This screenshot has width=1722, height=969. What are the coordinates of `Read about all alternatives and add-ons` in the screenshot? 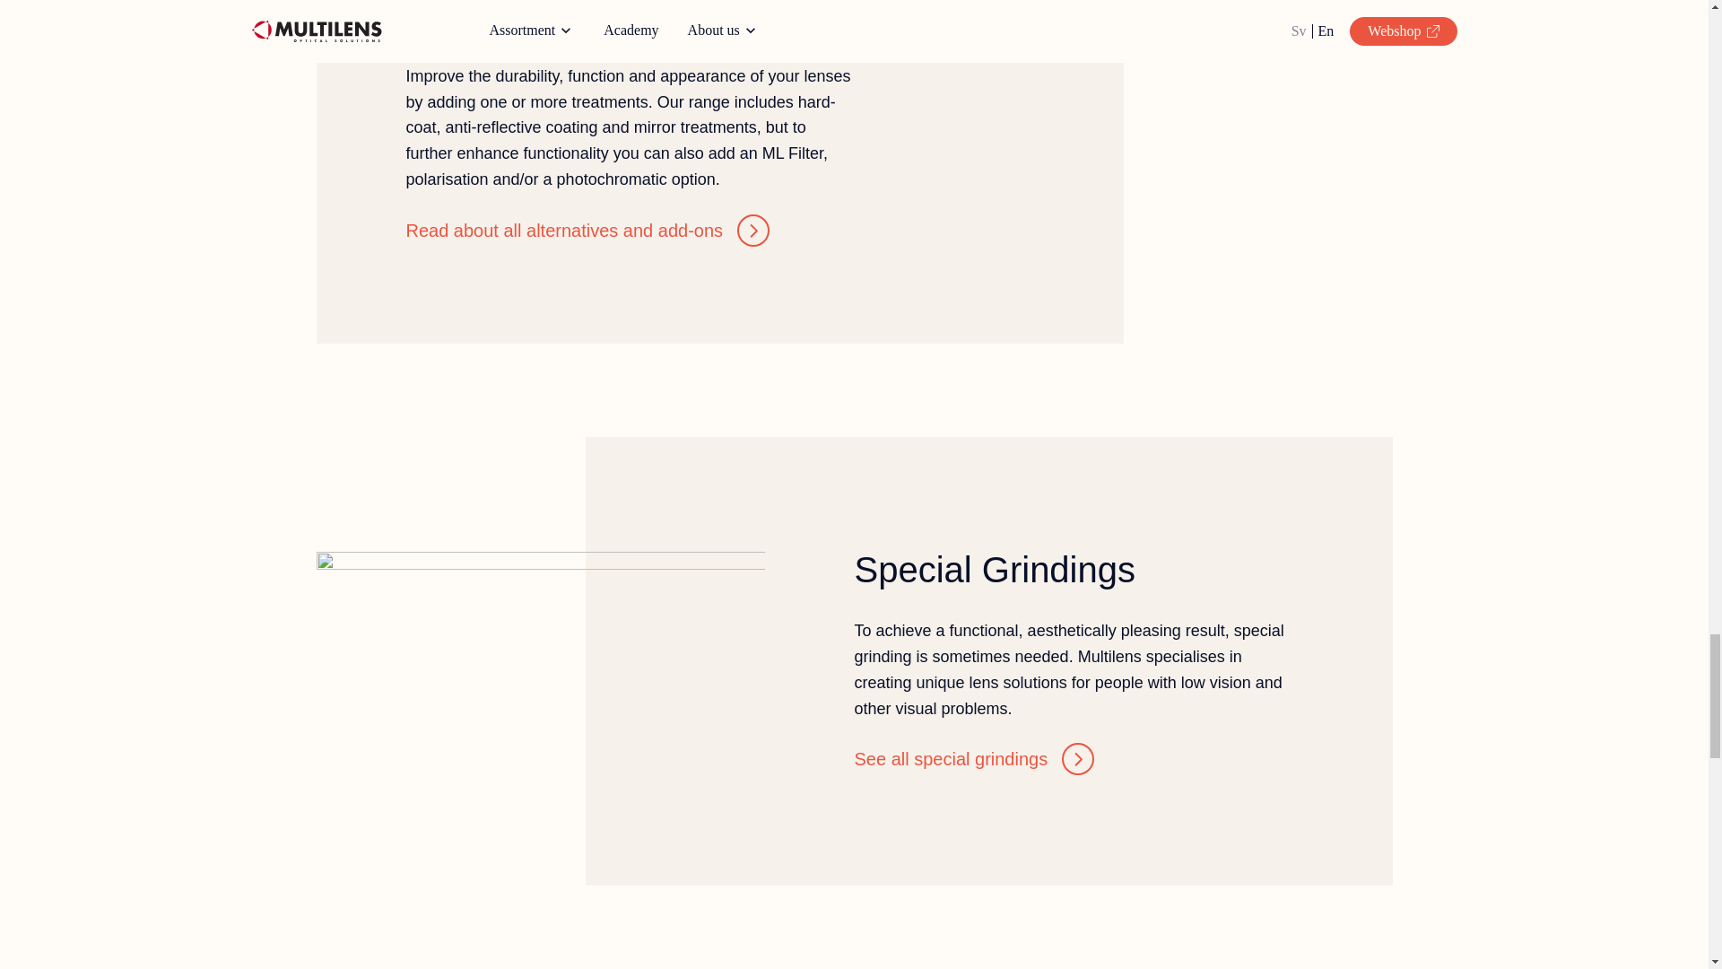 It's located at (587, 230).